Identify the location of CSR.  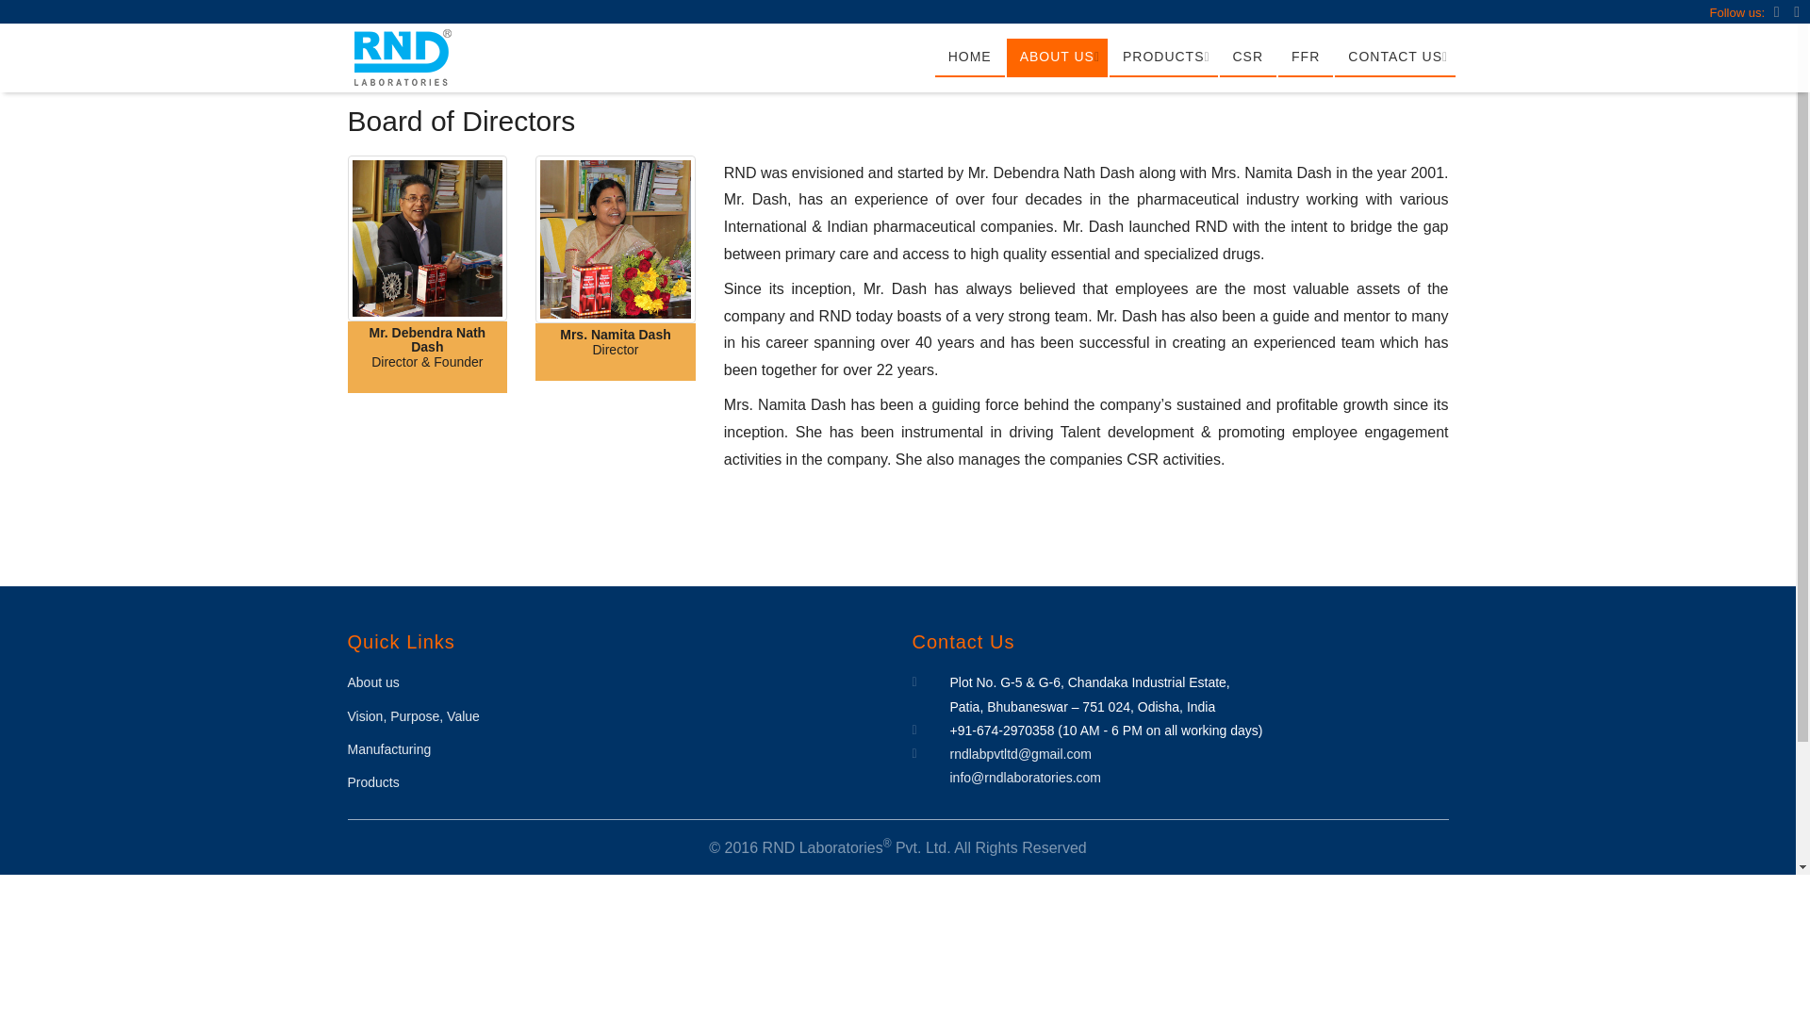
(1248, 58).